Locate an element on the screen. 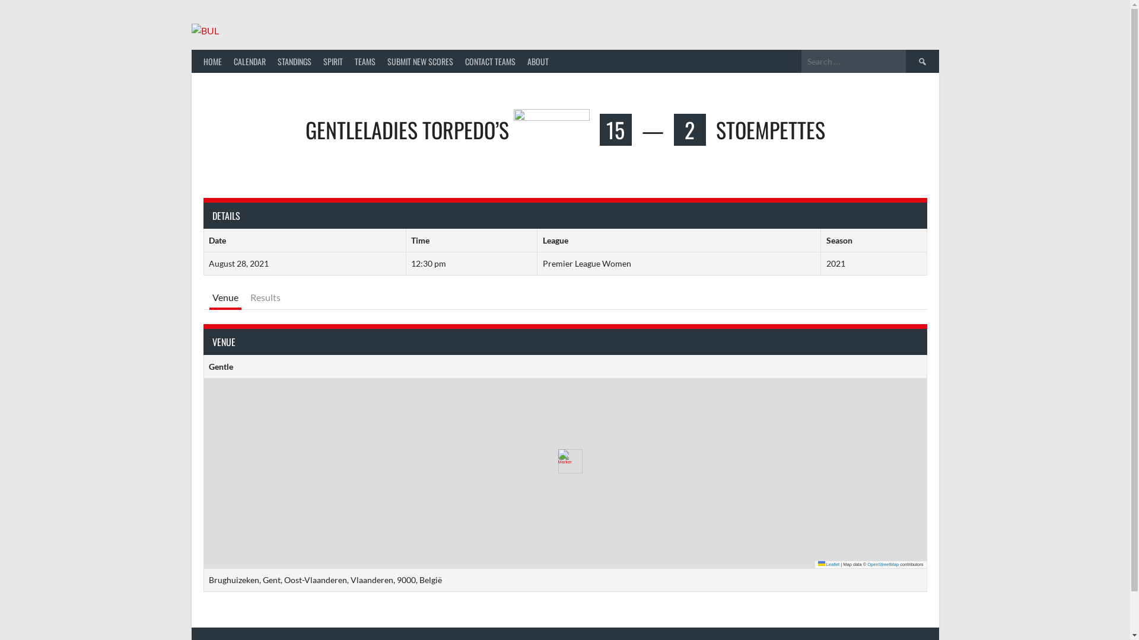 The width and height of the screenshot is (1139, 640). STOEMPETTES is located at coordinates (770, 129).